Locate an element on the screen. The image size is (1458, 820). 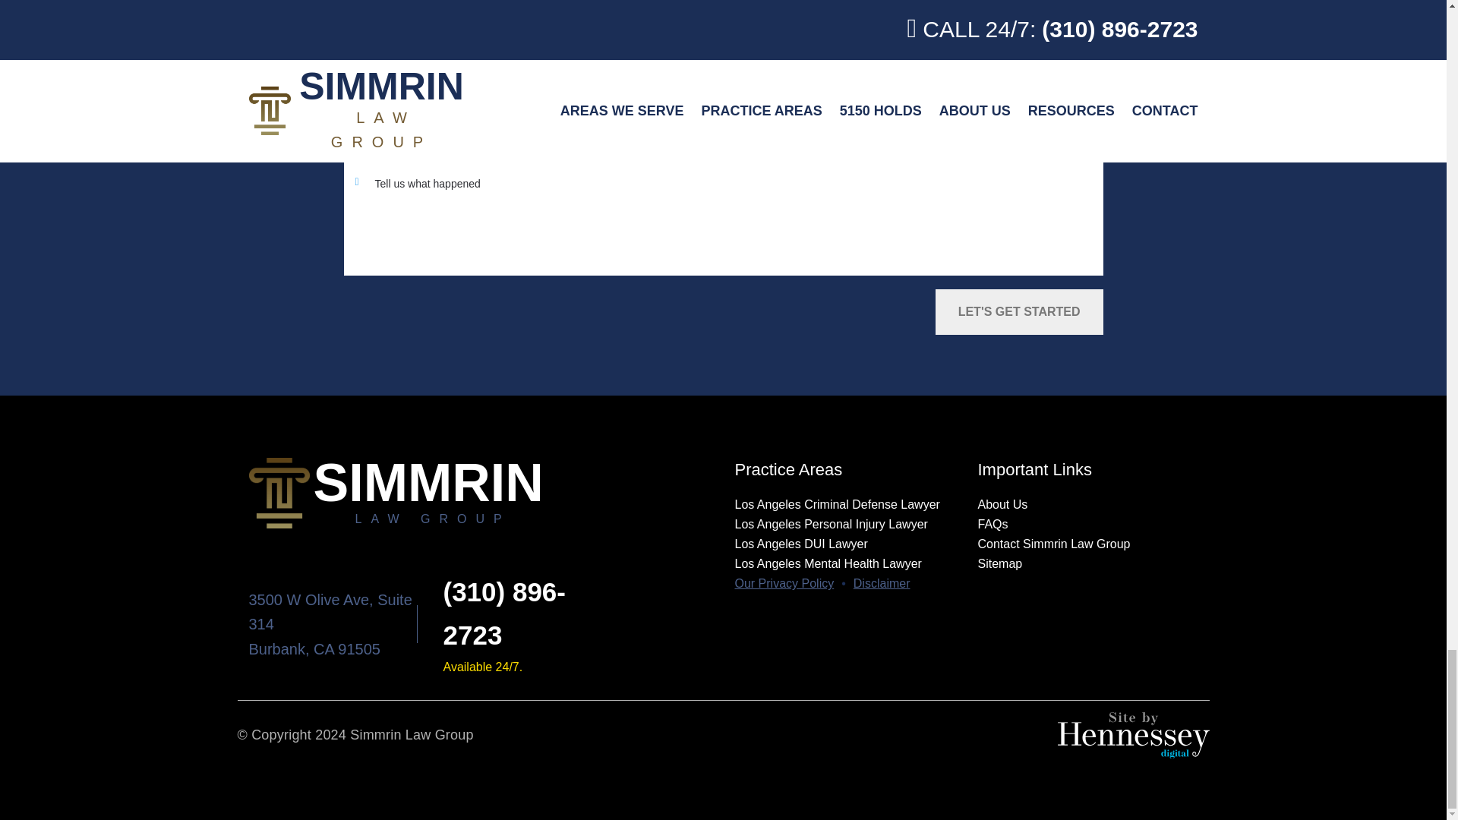
our privacy policy is located at coordinates (784, 583).